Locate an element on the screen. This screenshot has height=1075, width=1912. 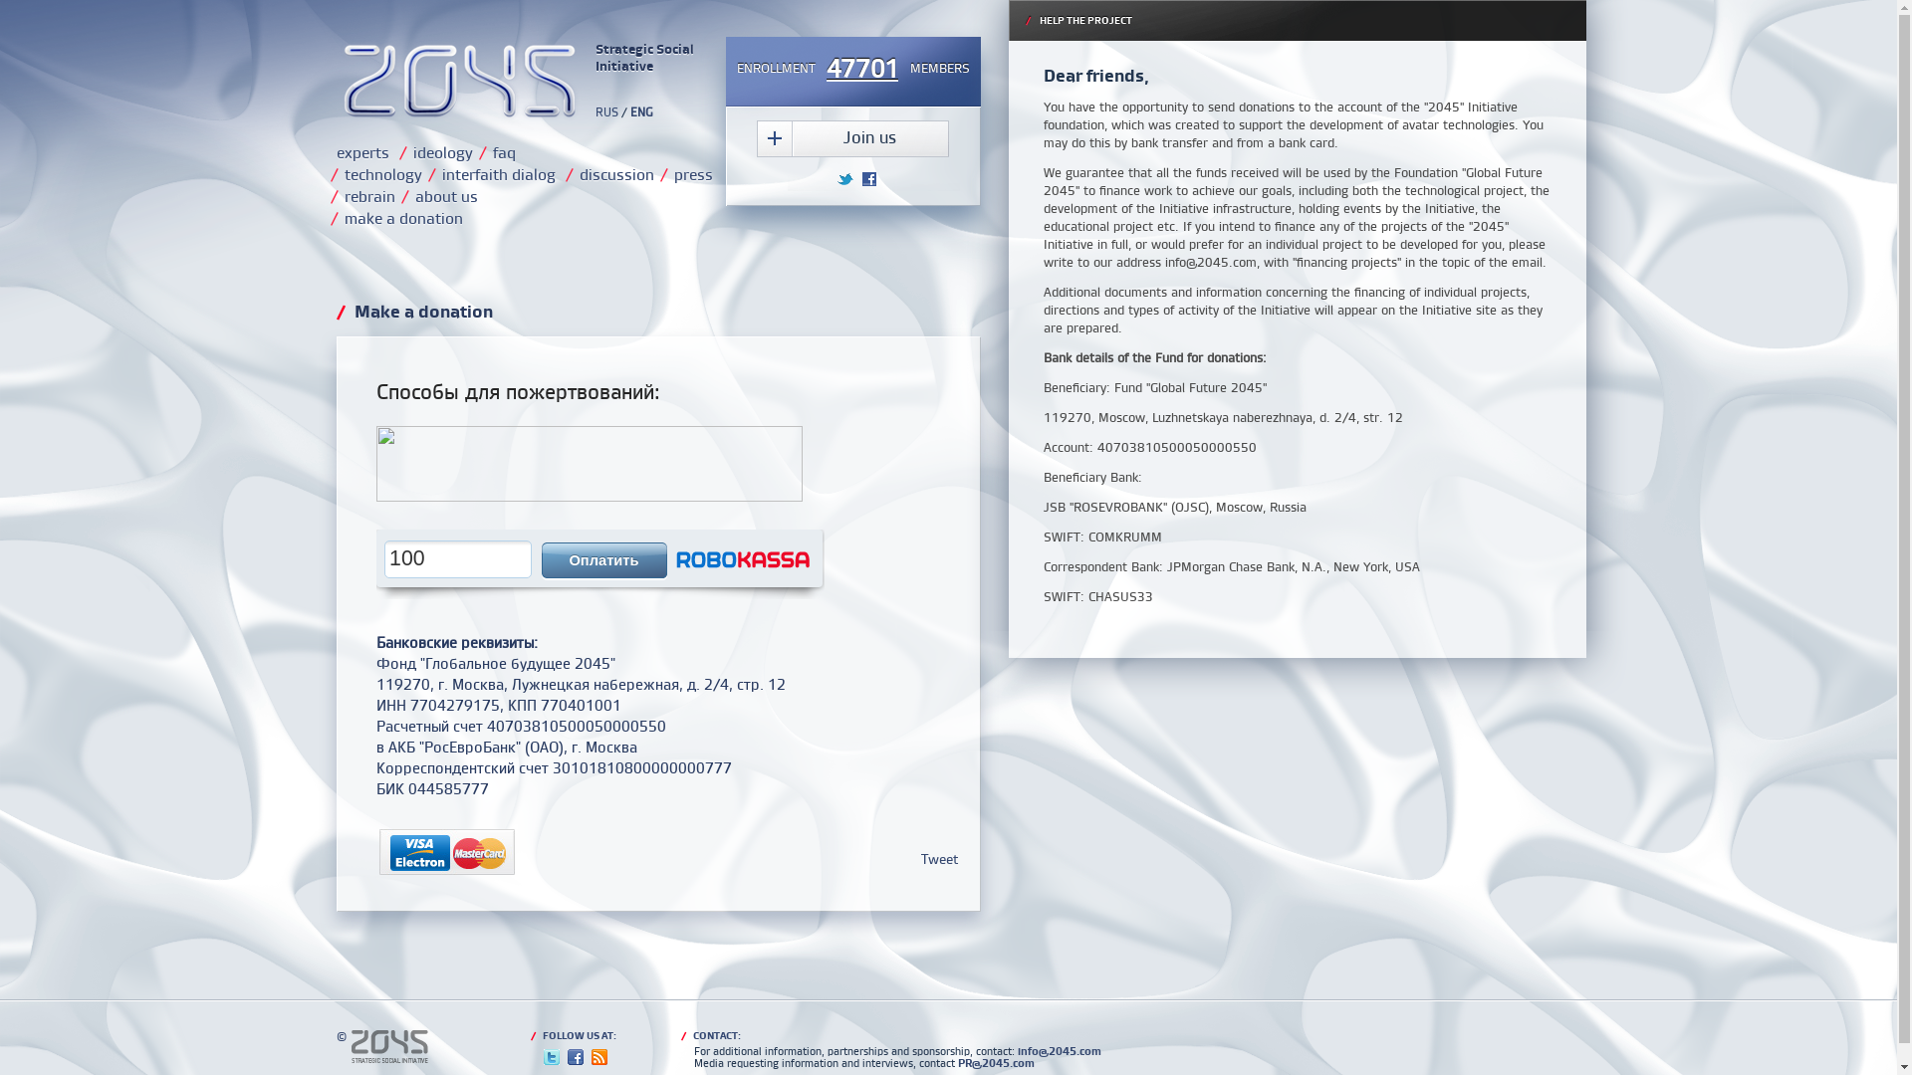
PR@2045.com is located at coordinates (996, 1063).